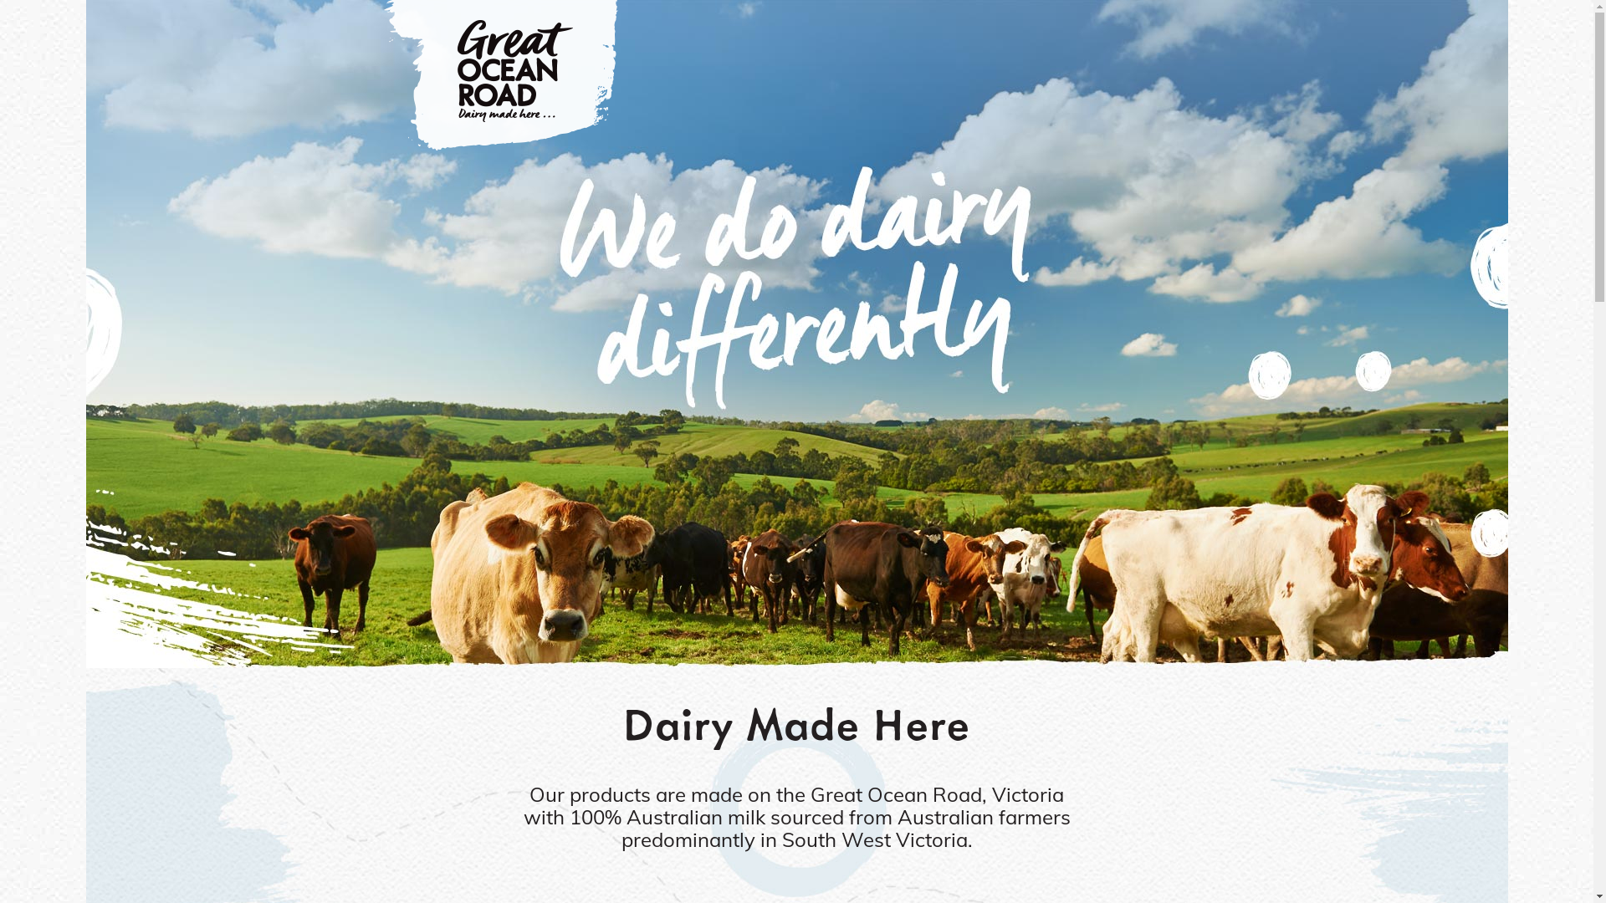 Image resolution: width=1606 pixels, height=903 pixels. I want to click on Home, so click(502, 122).